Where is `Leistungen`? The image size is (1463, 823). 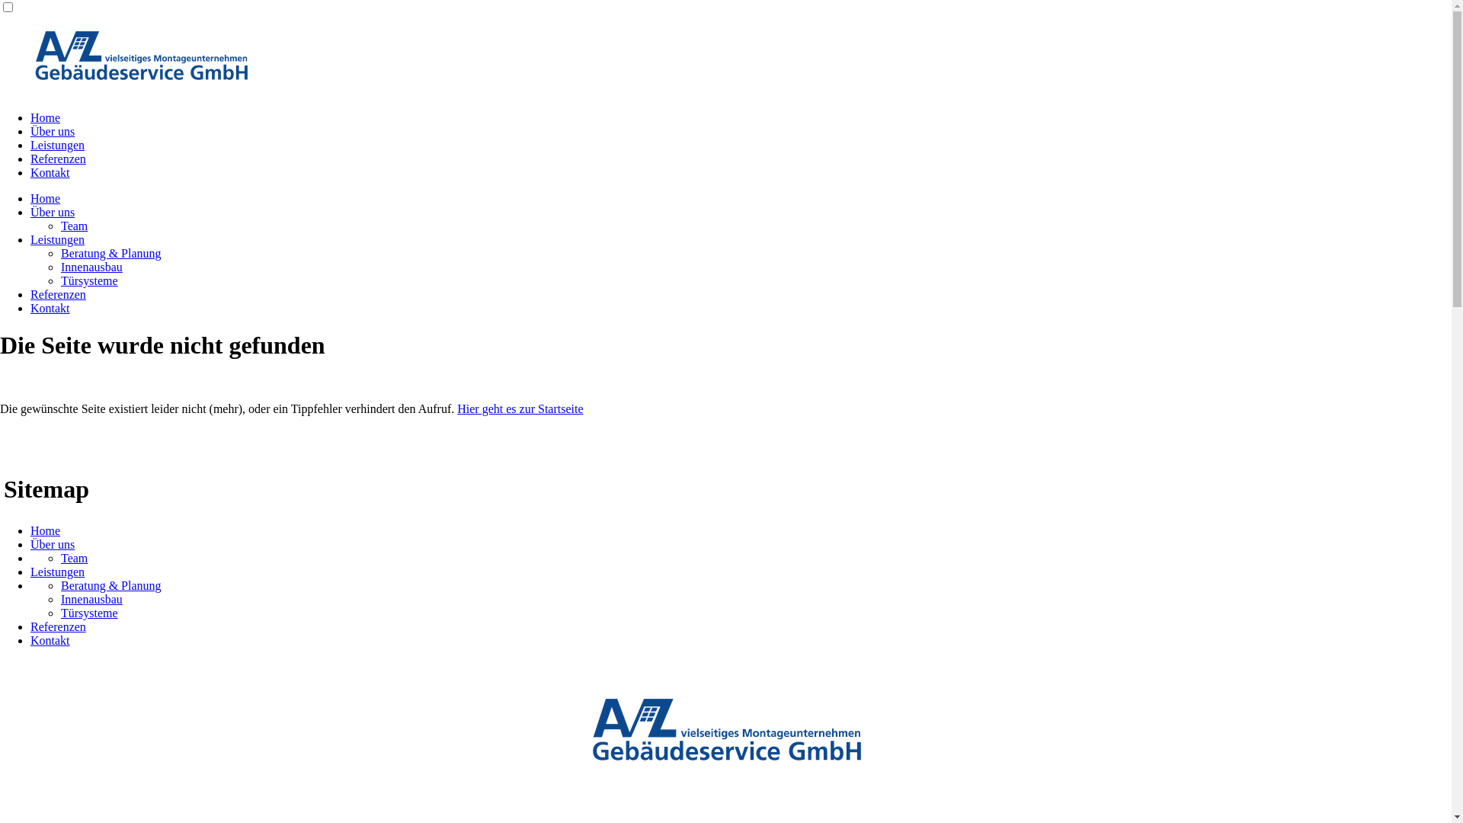
Leistungen is located at coordinates (58, 239).